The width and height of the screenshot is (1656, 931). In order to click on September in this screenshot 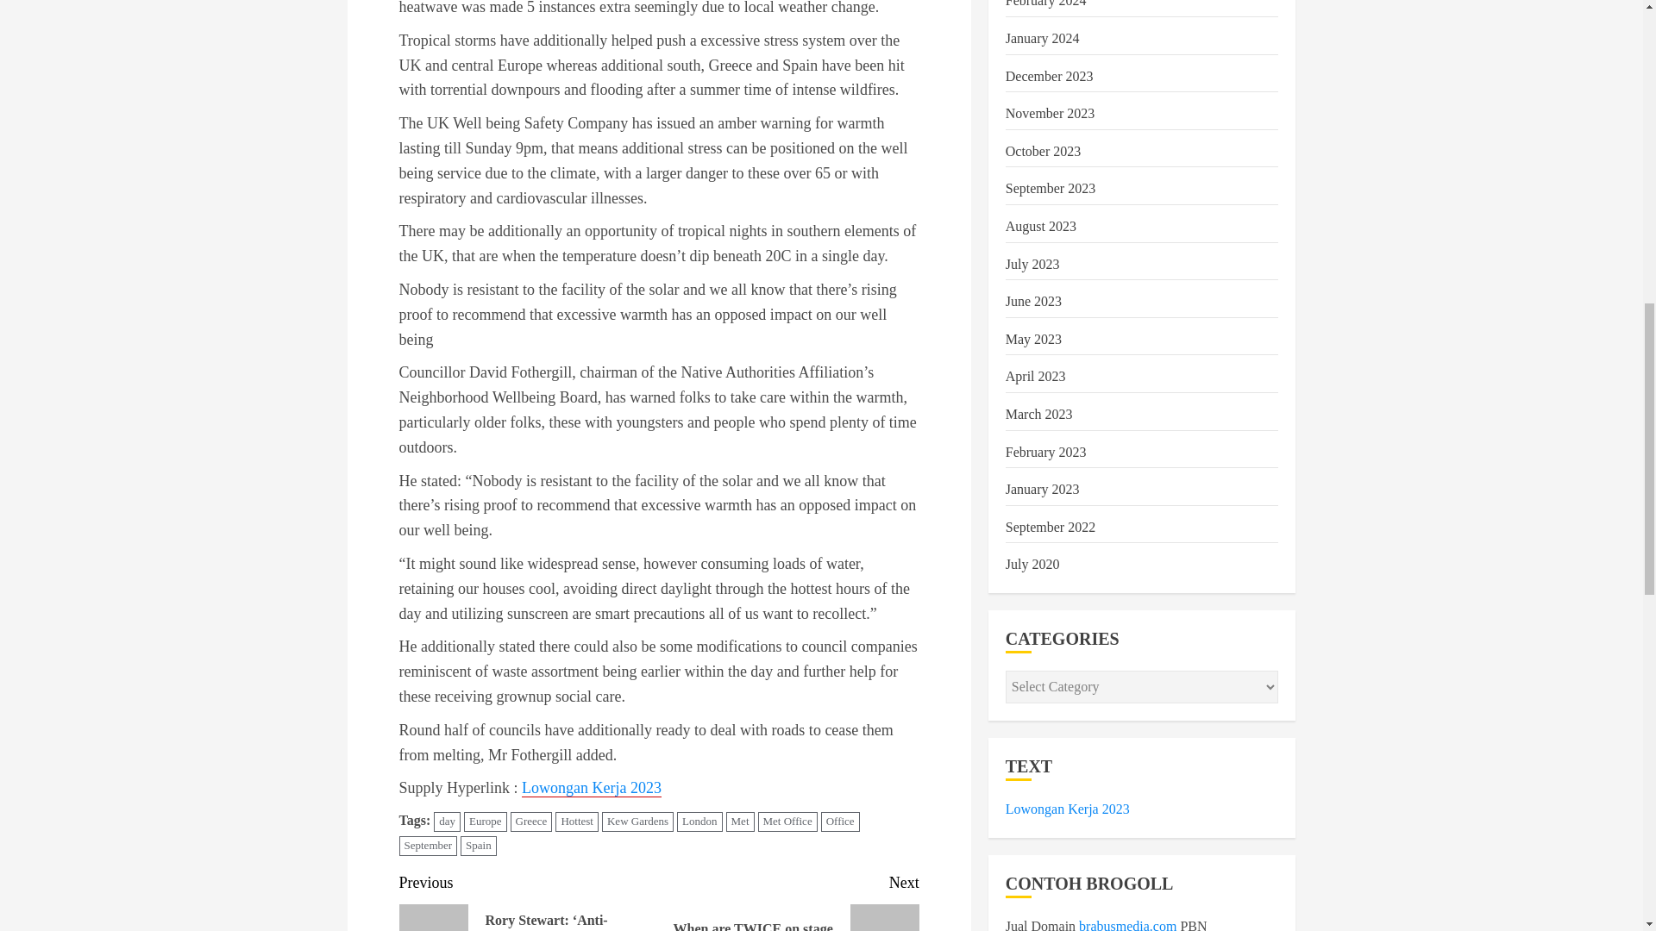, I will do `click(428, 845)`.